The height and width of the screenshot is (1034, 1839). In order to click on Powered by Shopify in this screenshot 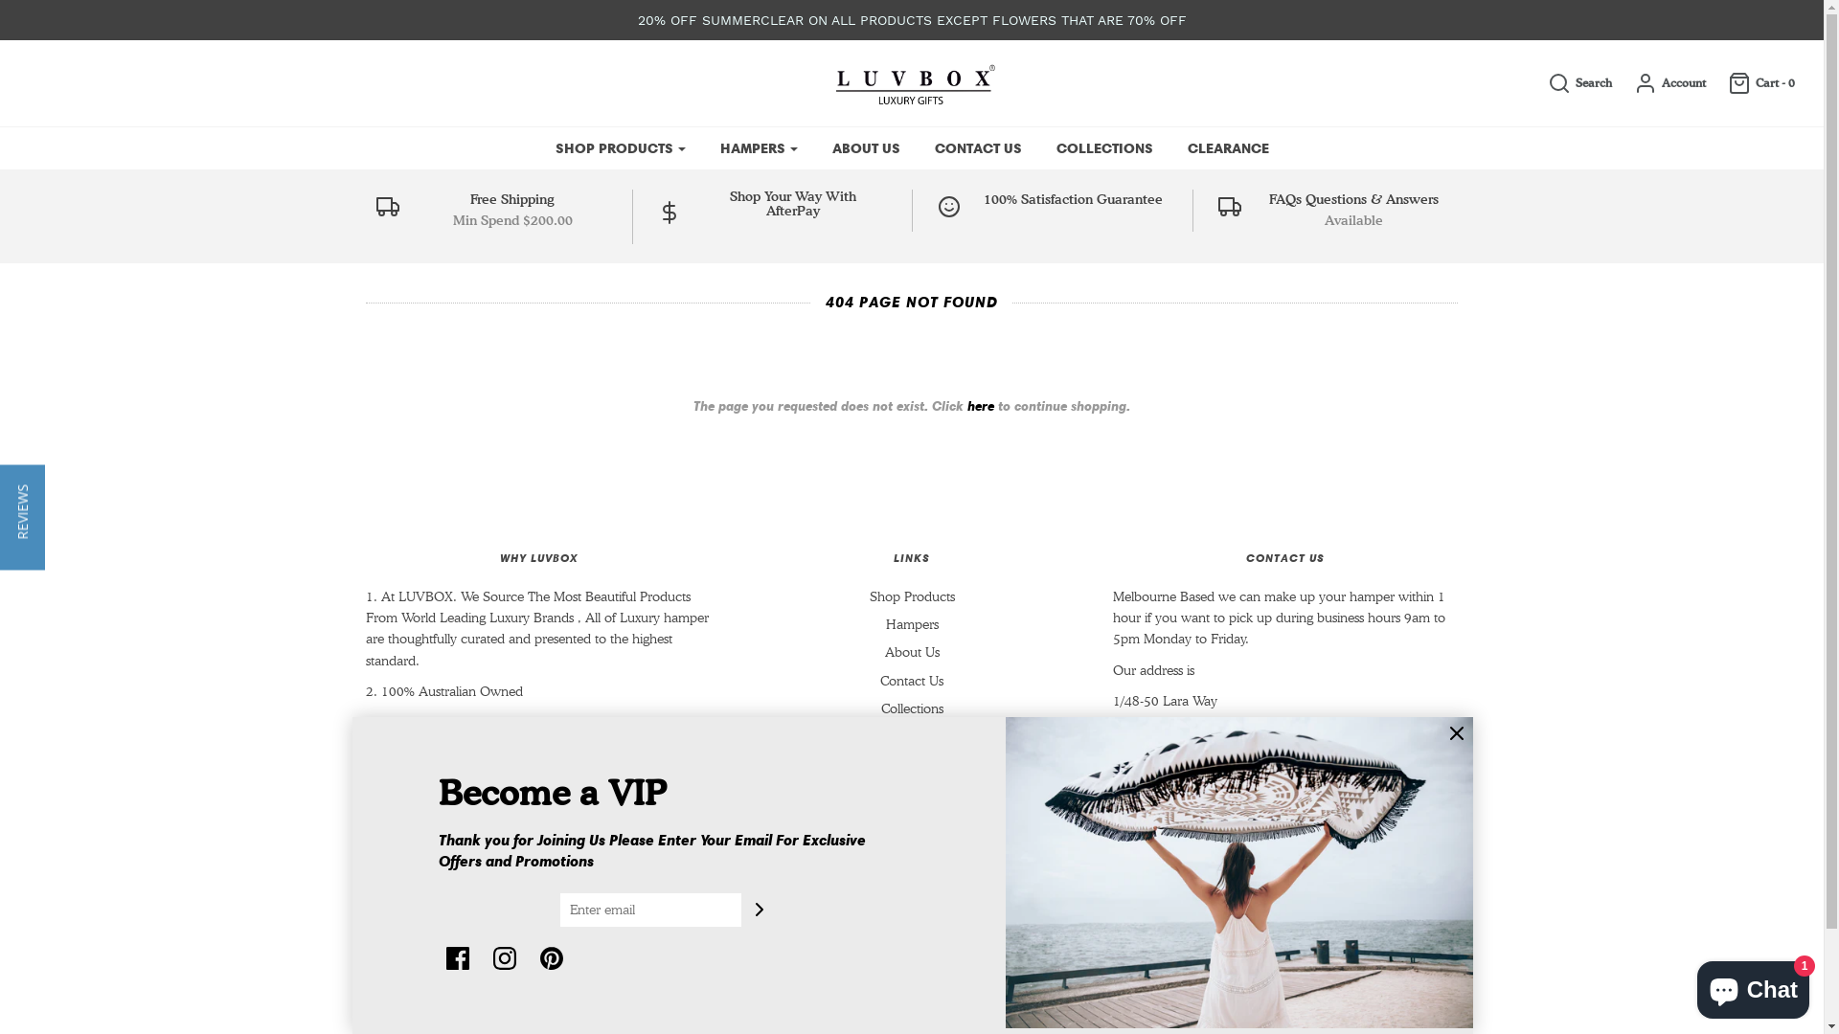, I will do `click(512, 1009)`.